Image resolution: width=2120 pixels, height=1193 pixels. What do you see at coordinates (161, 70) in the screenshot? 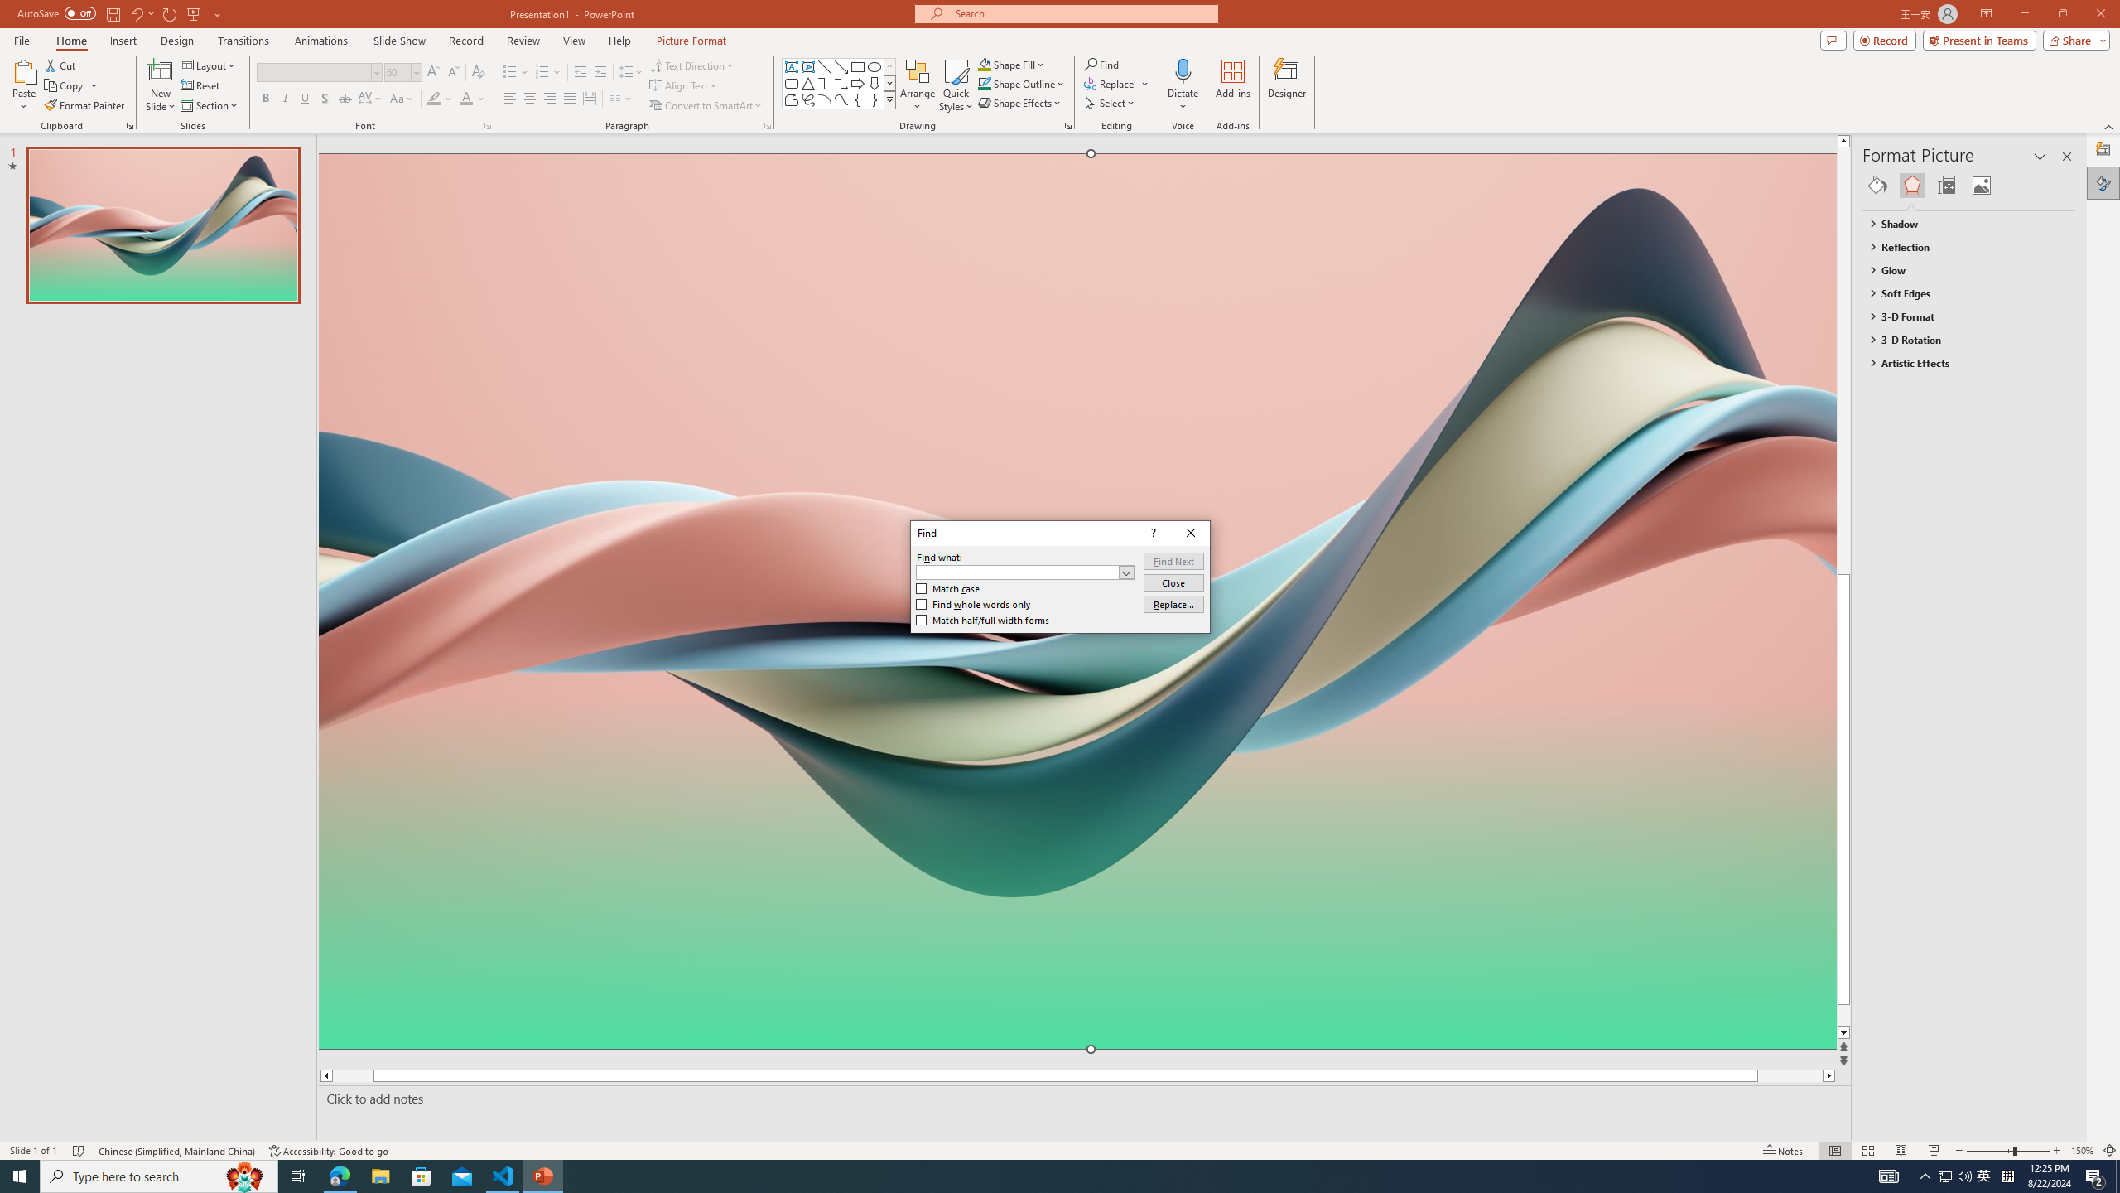
I see `New Slide` at bounding box center [161, 70].